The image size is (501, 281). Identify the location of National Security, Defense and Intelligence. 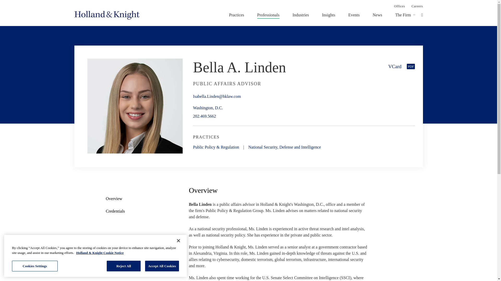
(284, 147).